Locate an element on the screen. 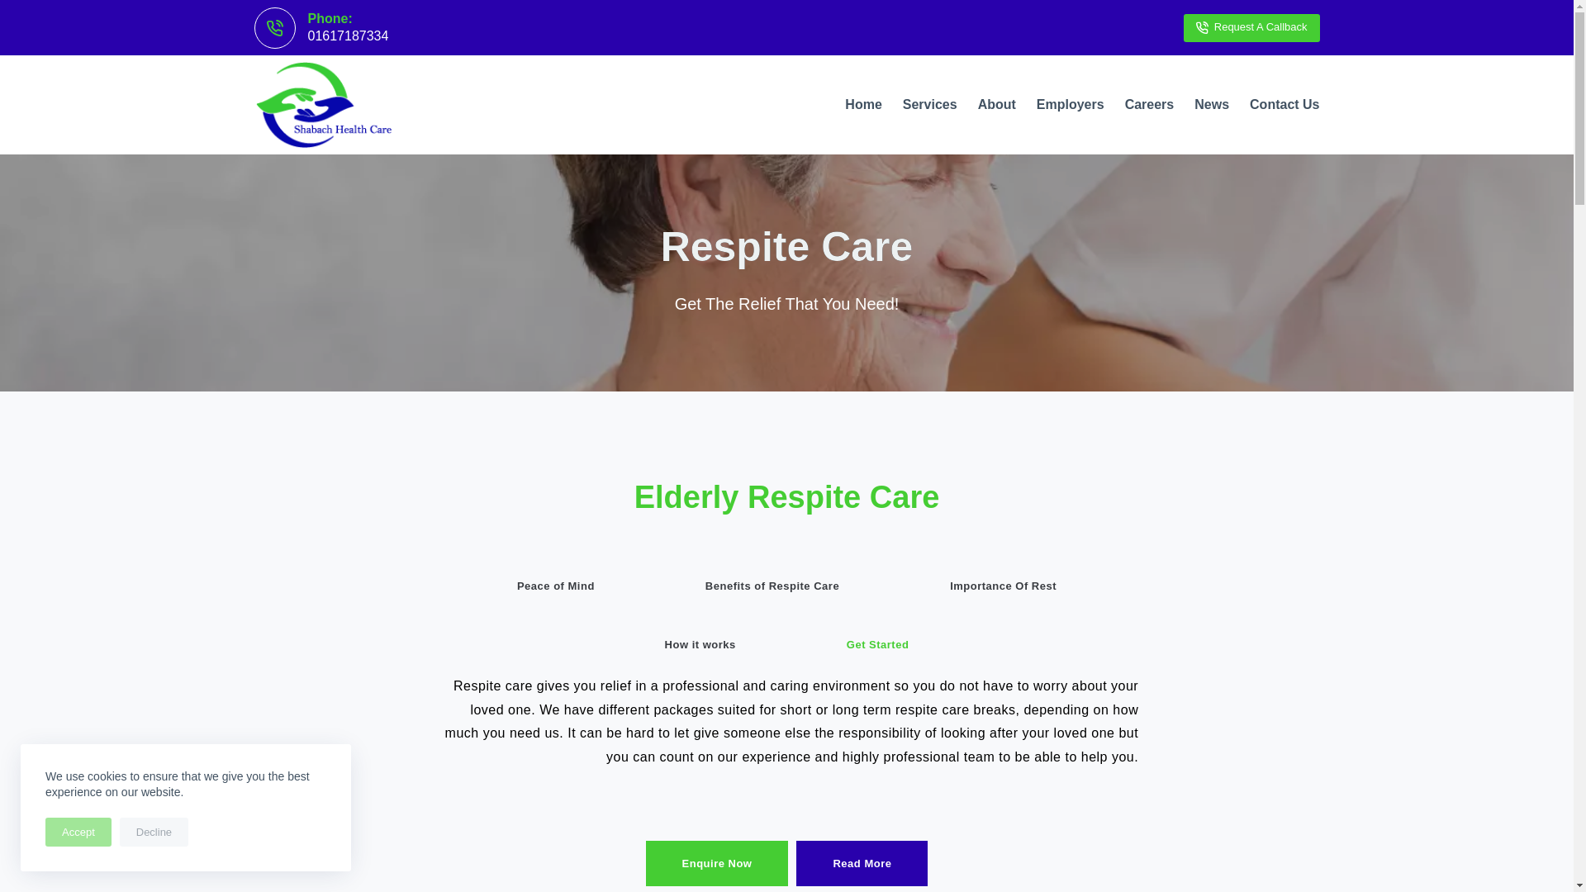 This screenshot has width=1586, height=892. Accept is located at coordinates (78, 832).